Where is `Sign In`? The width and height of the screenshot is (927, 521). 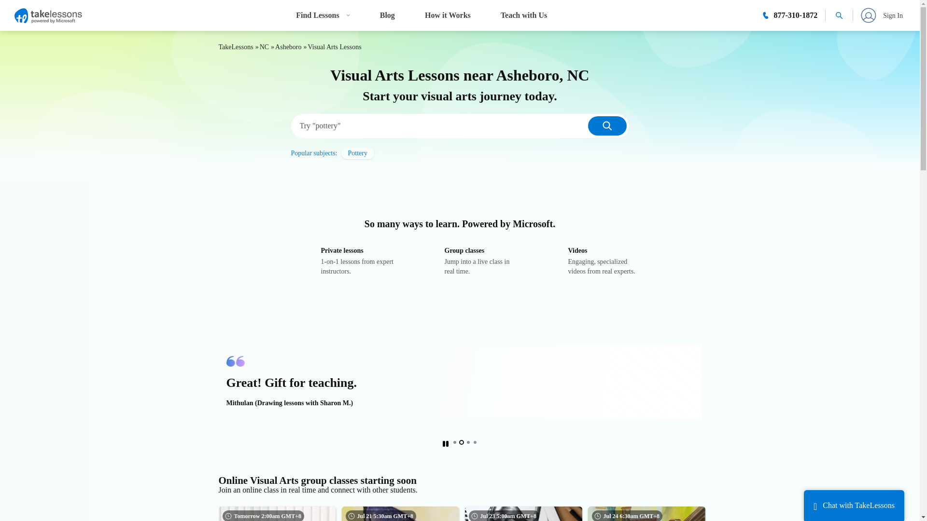 Sign In is located at coordinates (336, 261).